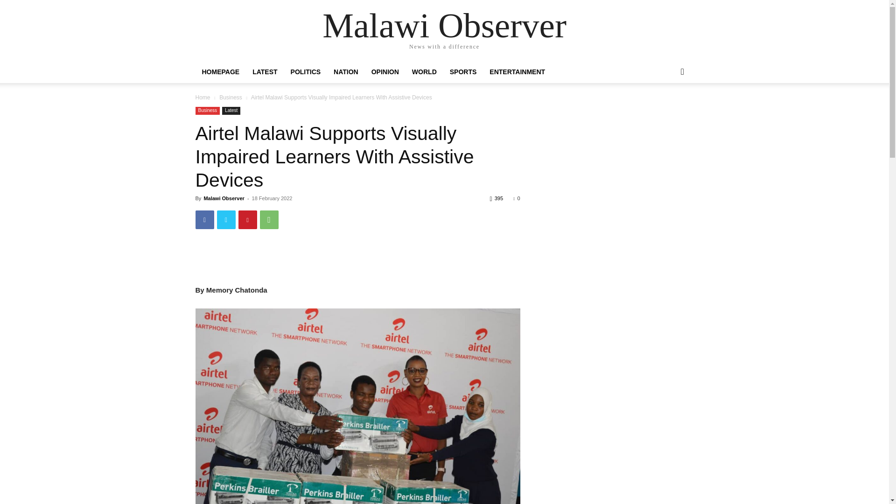  What do you see at coordinates (444, 25) in the screenshot?
I see `Malawi Observer` at bounding box center [444, 25].